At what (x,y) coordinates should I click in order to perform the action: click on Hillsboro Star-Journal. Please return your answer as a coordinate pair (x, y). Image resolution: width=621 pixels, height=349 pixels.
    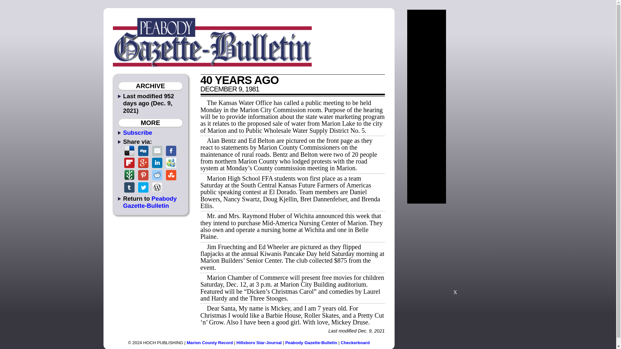
    Looking at the image, I should click on (259, 343).